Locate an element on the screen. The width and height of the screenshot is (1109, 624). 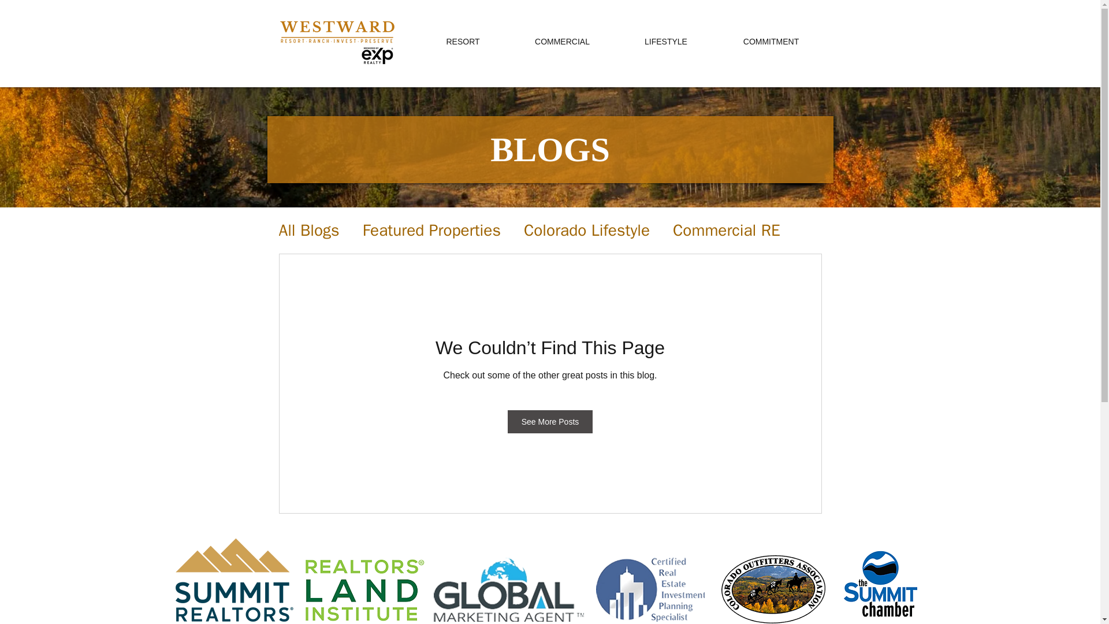
COMMERCIAL is located at coordinates (561, 42).